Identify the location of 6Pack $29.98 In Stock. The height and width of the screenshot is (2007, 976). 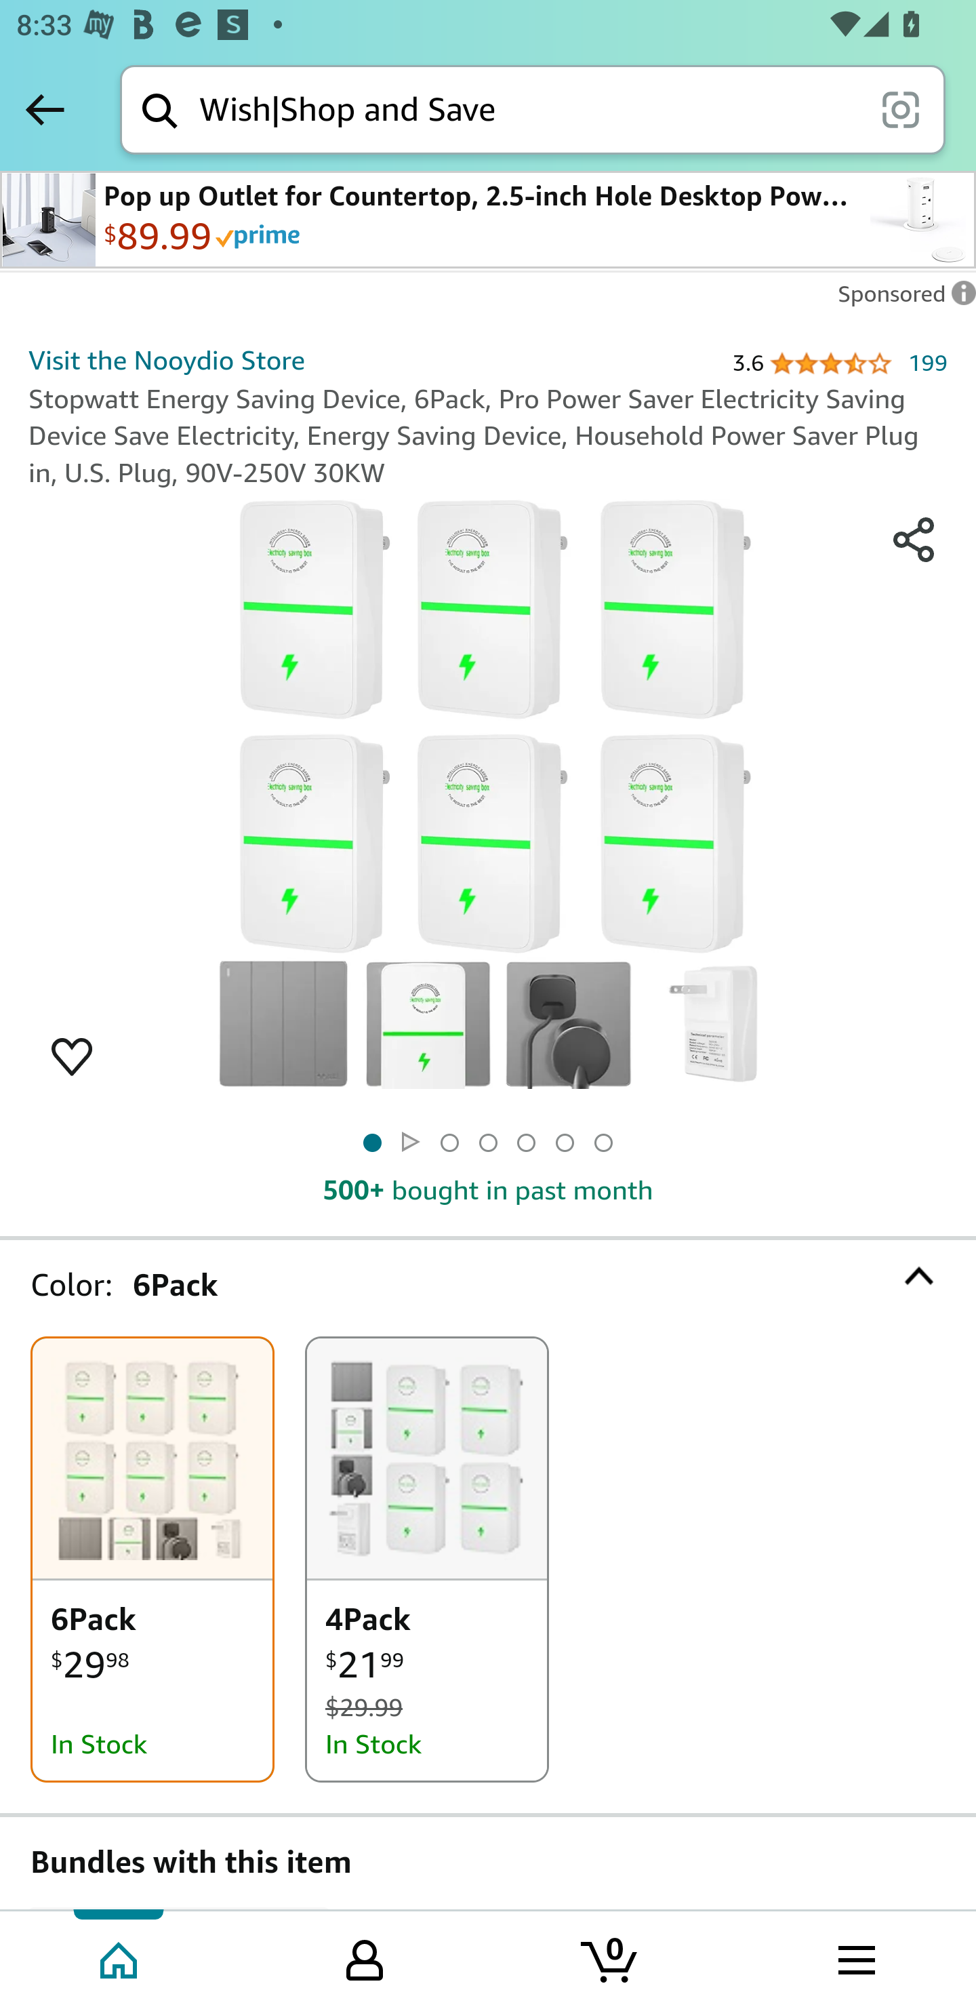
(152, 1559).